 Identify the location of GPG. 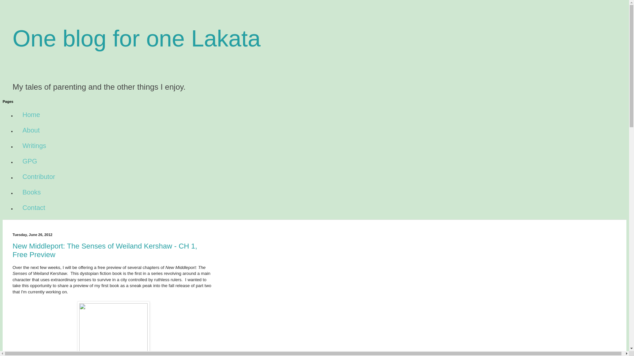
(30, 161).